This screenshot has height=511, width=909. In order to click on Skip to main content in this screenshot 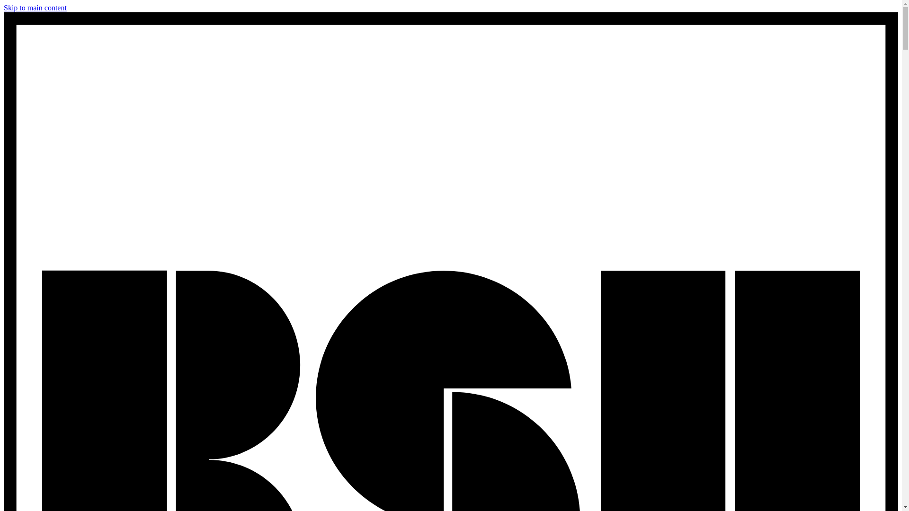, I will do `click(35, 8)`.